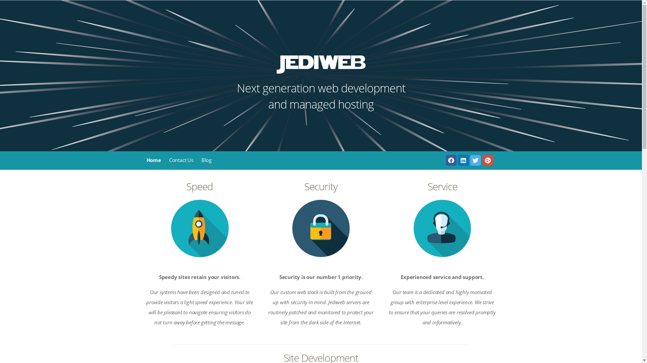  What do you see at coordinates (181, 160) in the screenshot?
I see `Contact Us` at bounding box center [181, 160].